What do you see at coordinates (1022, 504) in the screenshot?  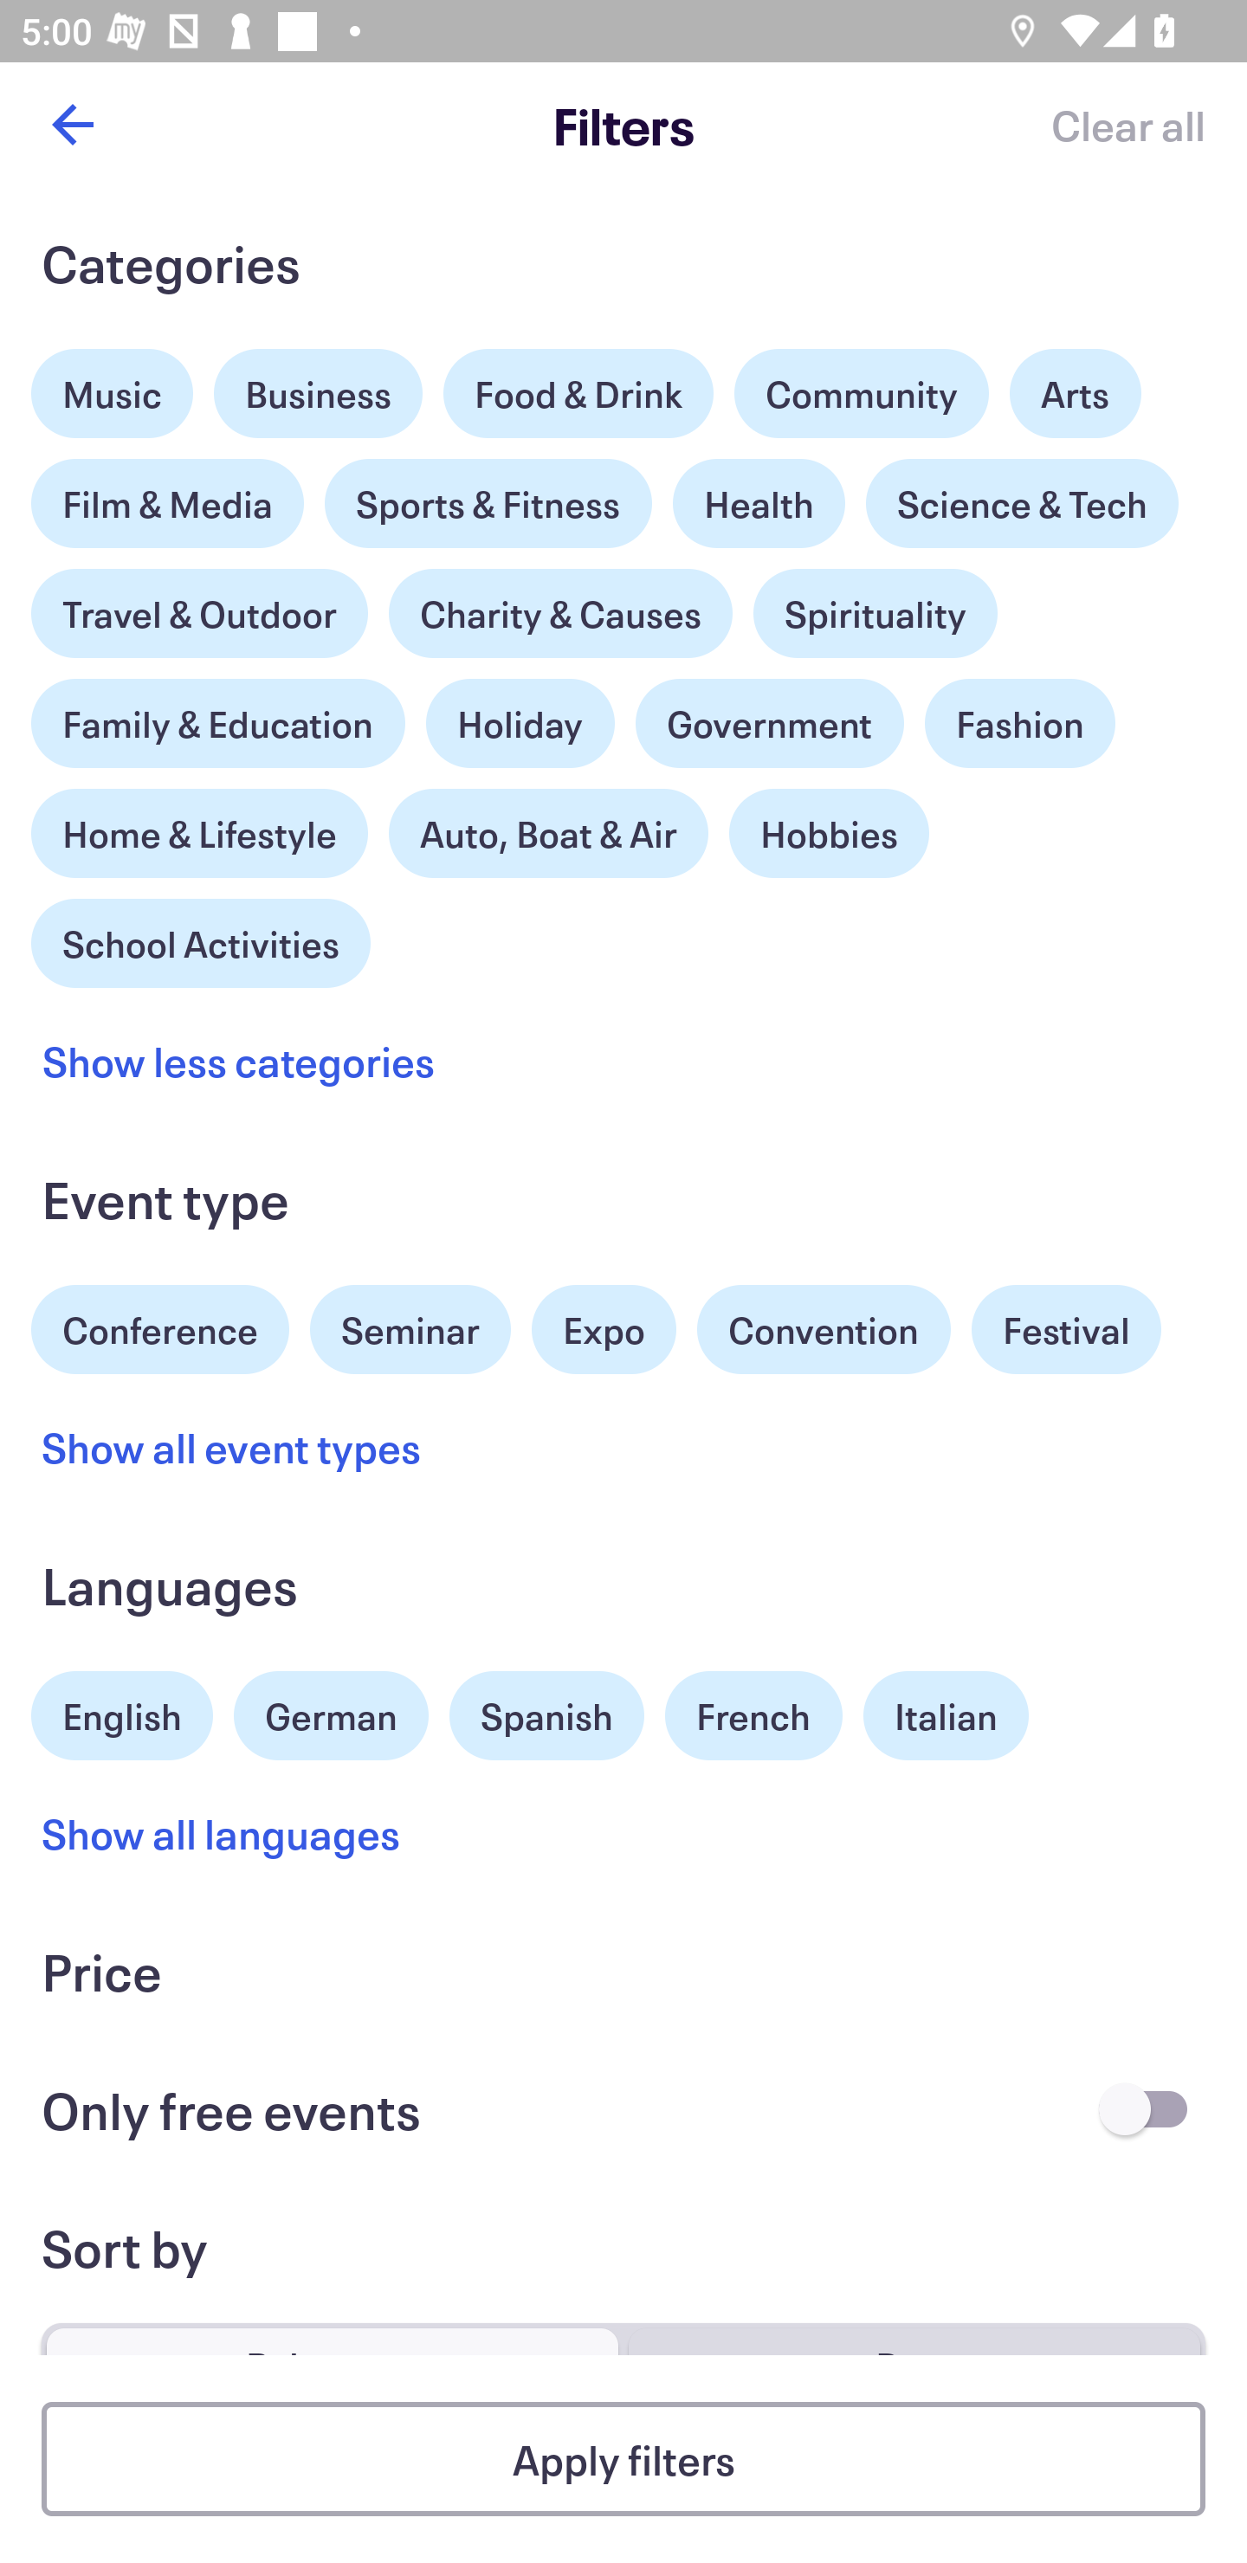 I see `Science & Tech` at bounding box center [1022, 504].